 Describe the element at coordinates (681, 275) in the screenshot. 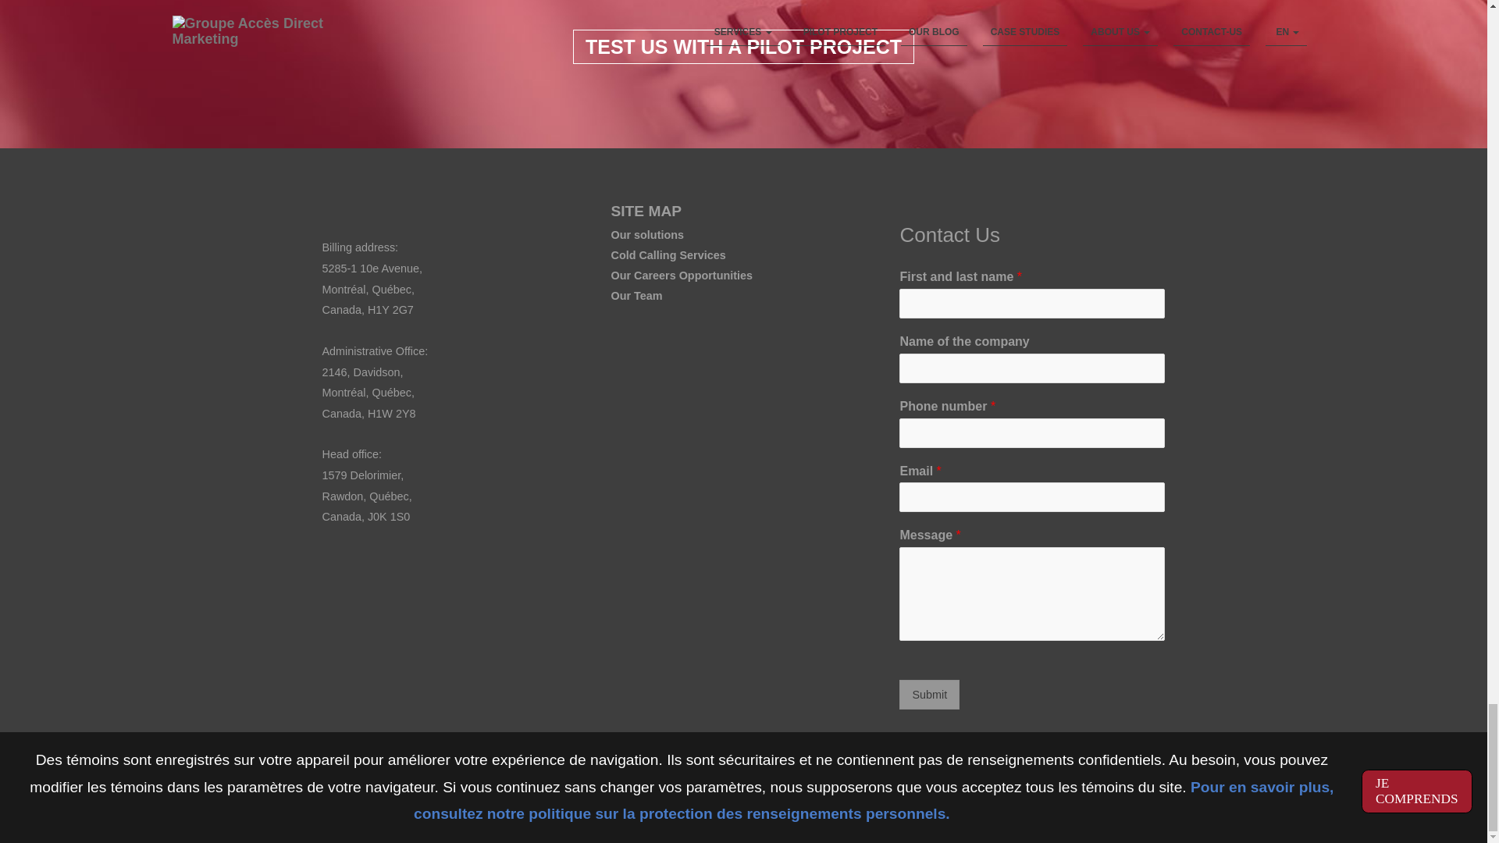

I see `Our Careers Opportunities` at that location.